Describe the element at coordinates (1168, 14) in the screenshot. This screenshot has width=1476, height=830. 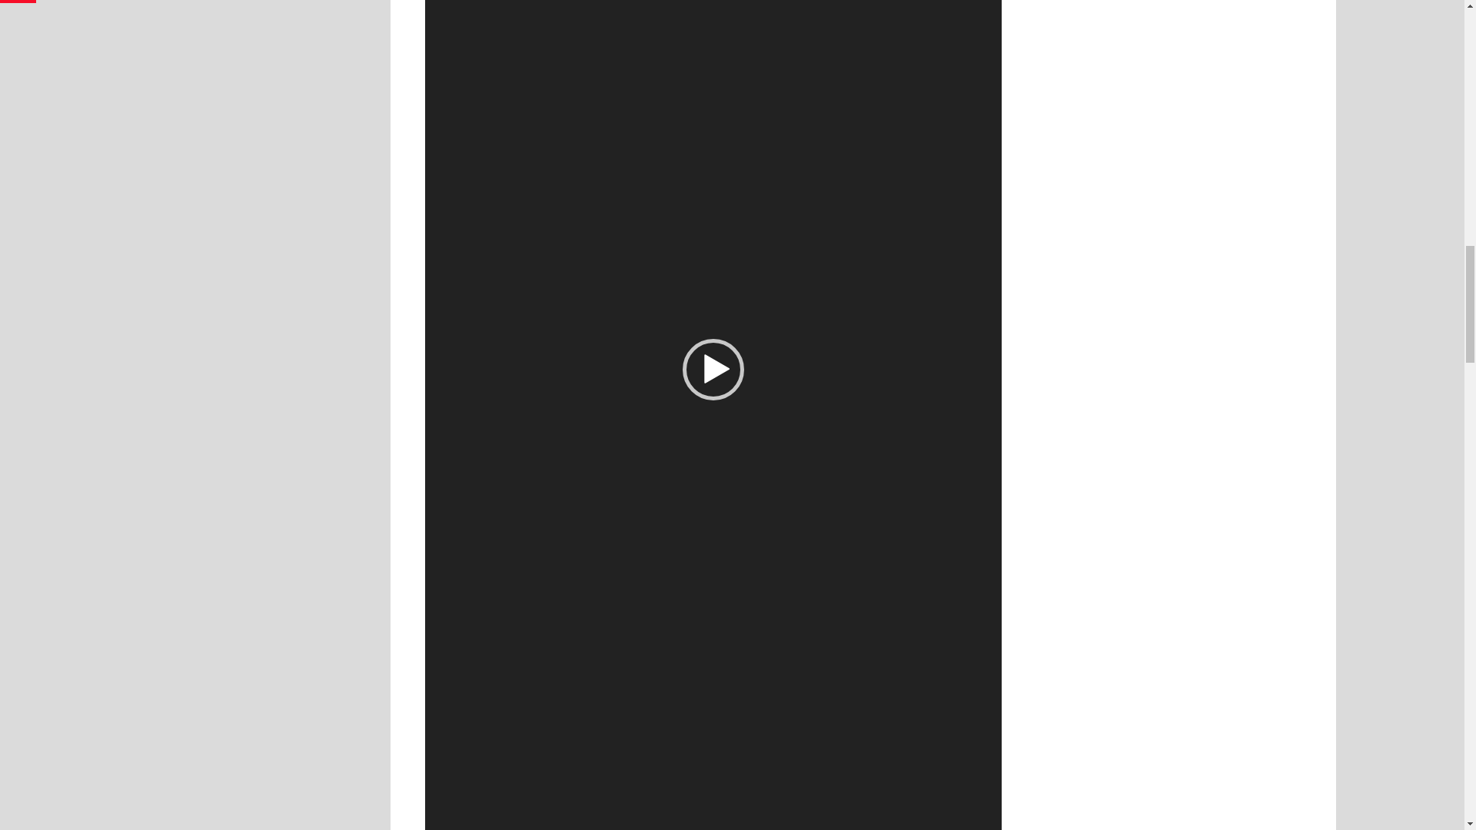
I see `Advertisement` at that location.